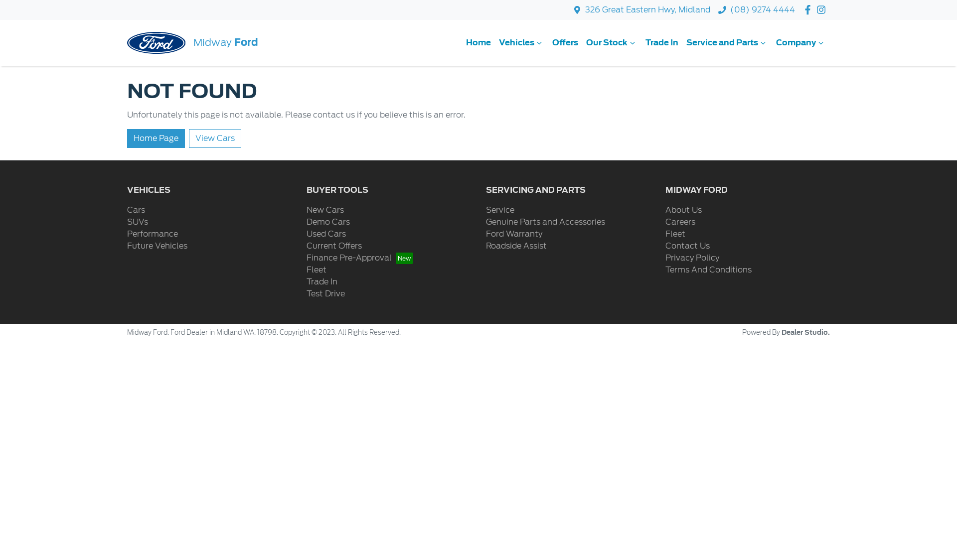 The width and height of the screenshot is (957, 538). I want to click on New Cars, so click(325, 210).